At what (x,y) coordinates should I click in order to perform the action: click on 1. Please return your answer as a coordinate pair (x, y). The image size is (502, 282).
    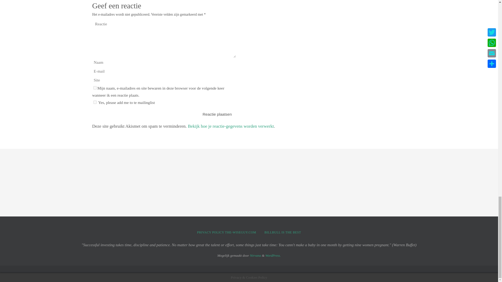
    Looking at the image, I should click on (95, 102).